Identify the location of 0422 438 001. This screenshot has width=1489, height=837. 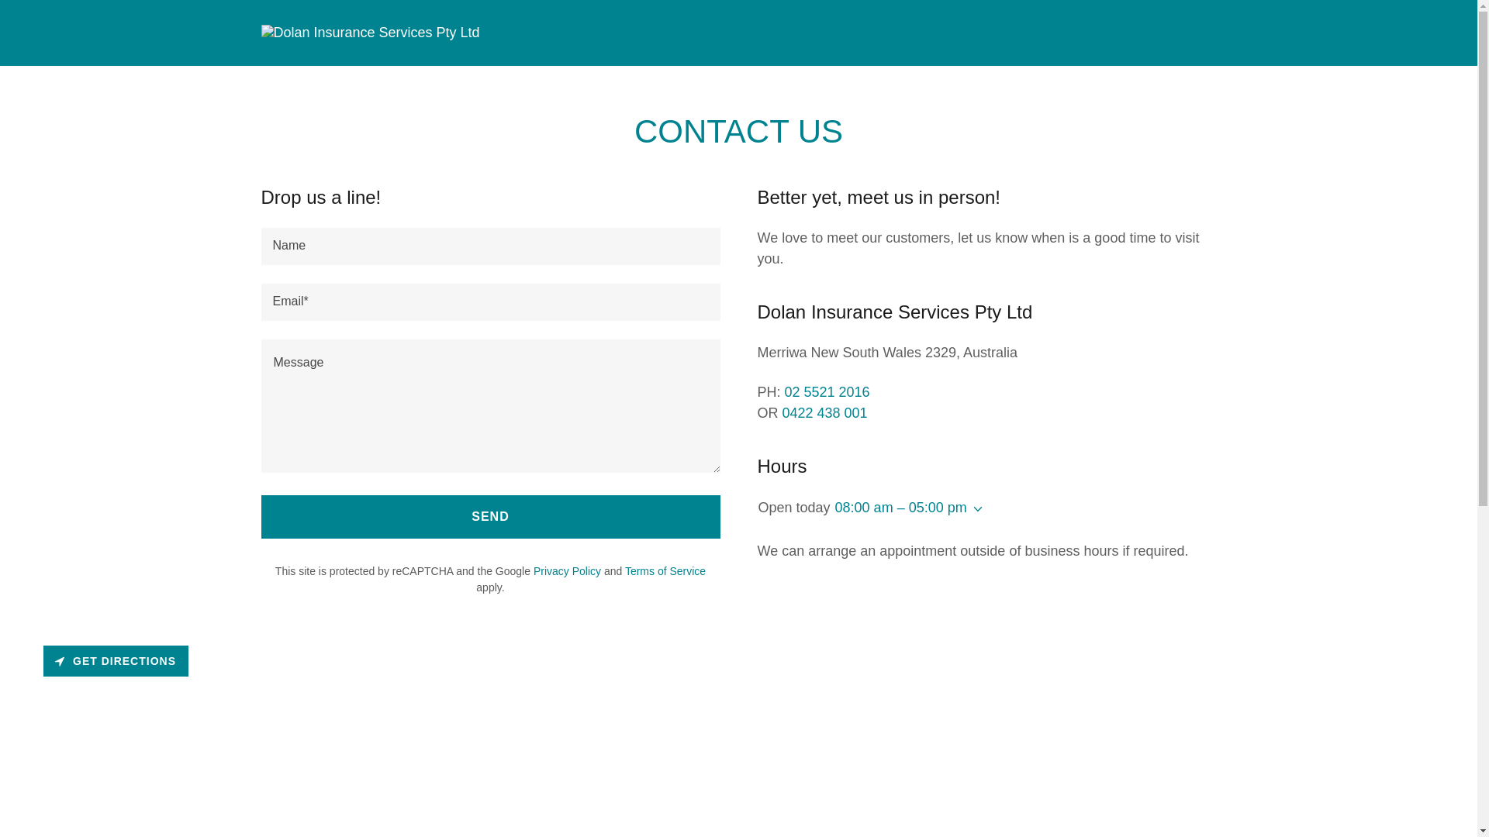
(825, 413).